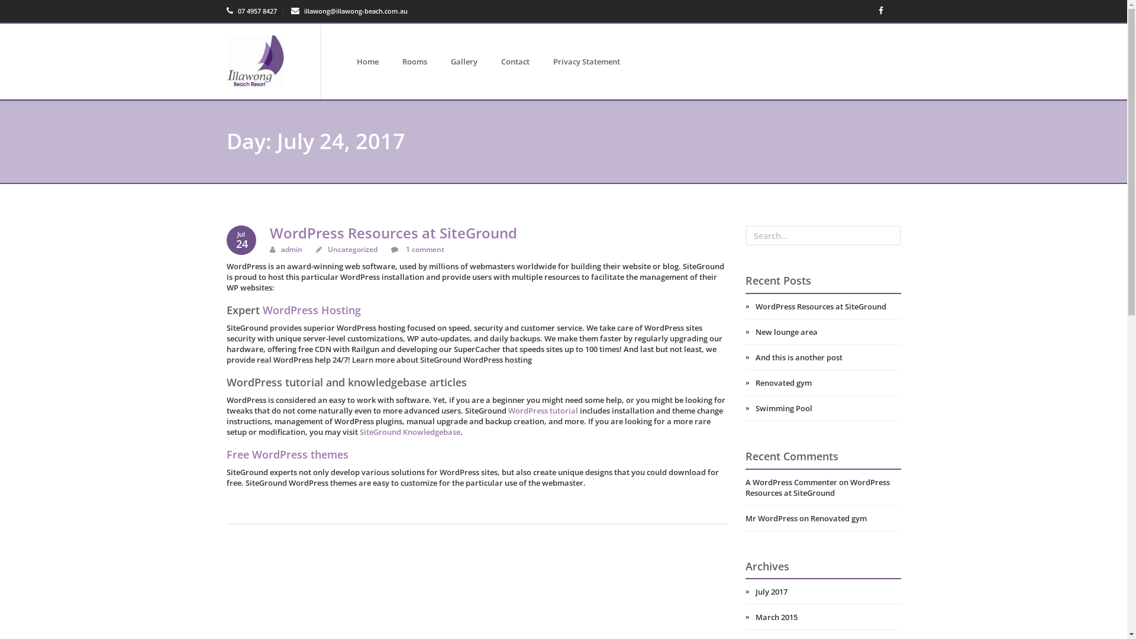 This screenshot has height=639, width=1136. What do you see at coordinates (415, 62) in the screenshot?
I see `Rooms` at bounding box center [415, 62].